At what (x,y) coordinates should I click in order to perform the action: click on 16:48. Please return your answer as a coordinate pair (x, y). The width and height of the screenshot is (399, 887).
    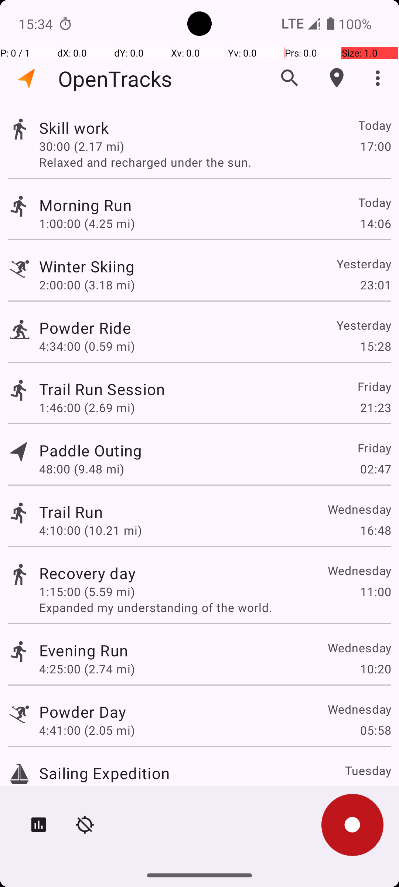
    Looking at the image, I should click on (375, 530).